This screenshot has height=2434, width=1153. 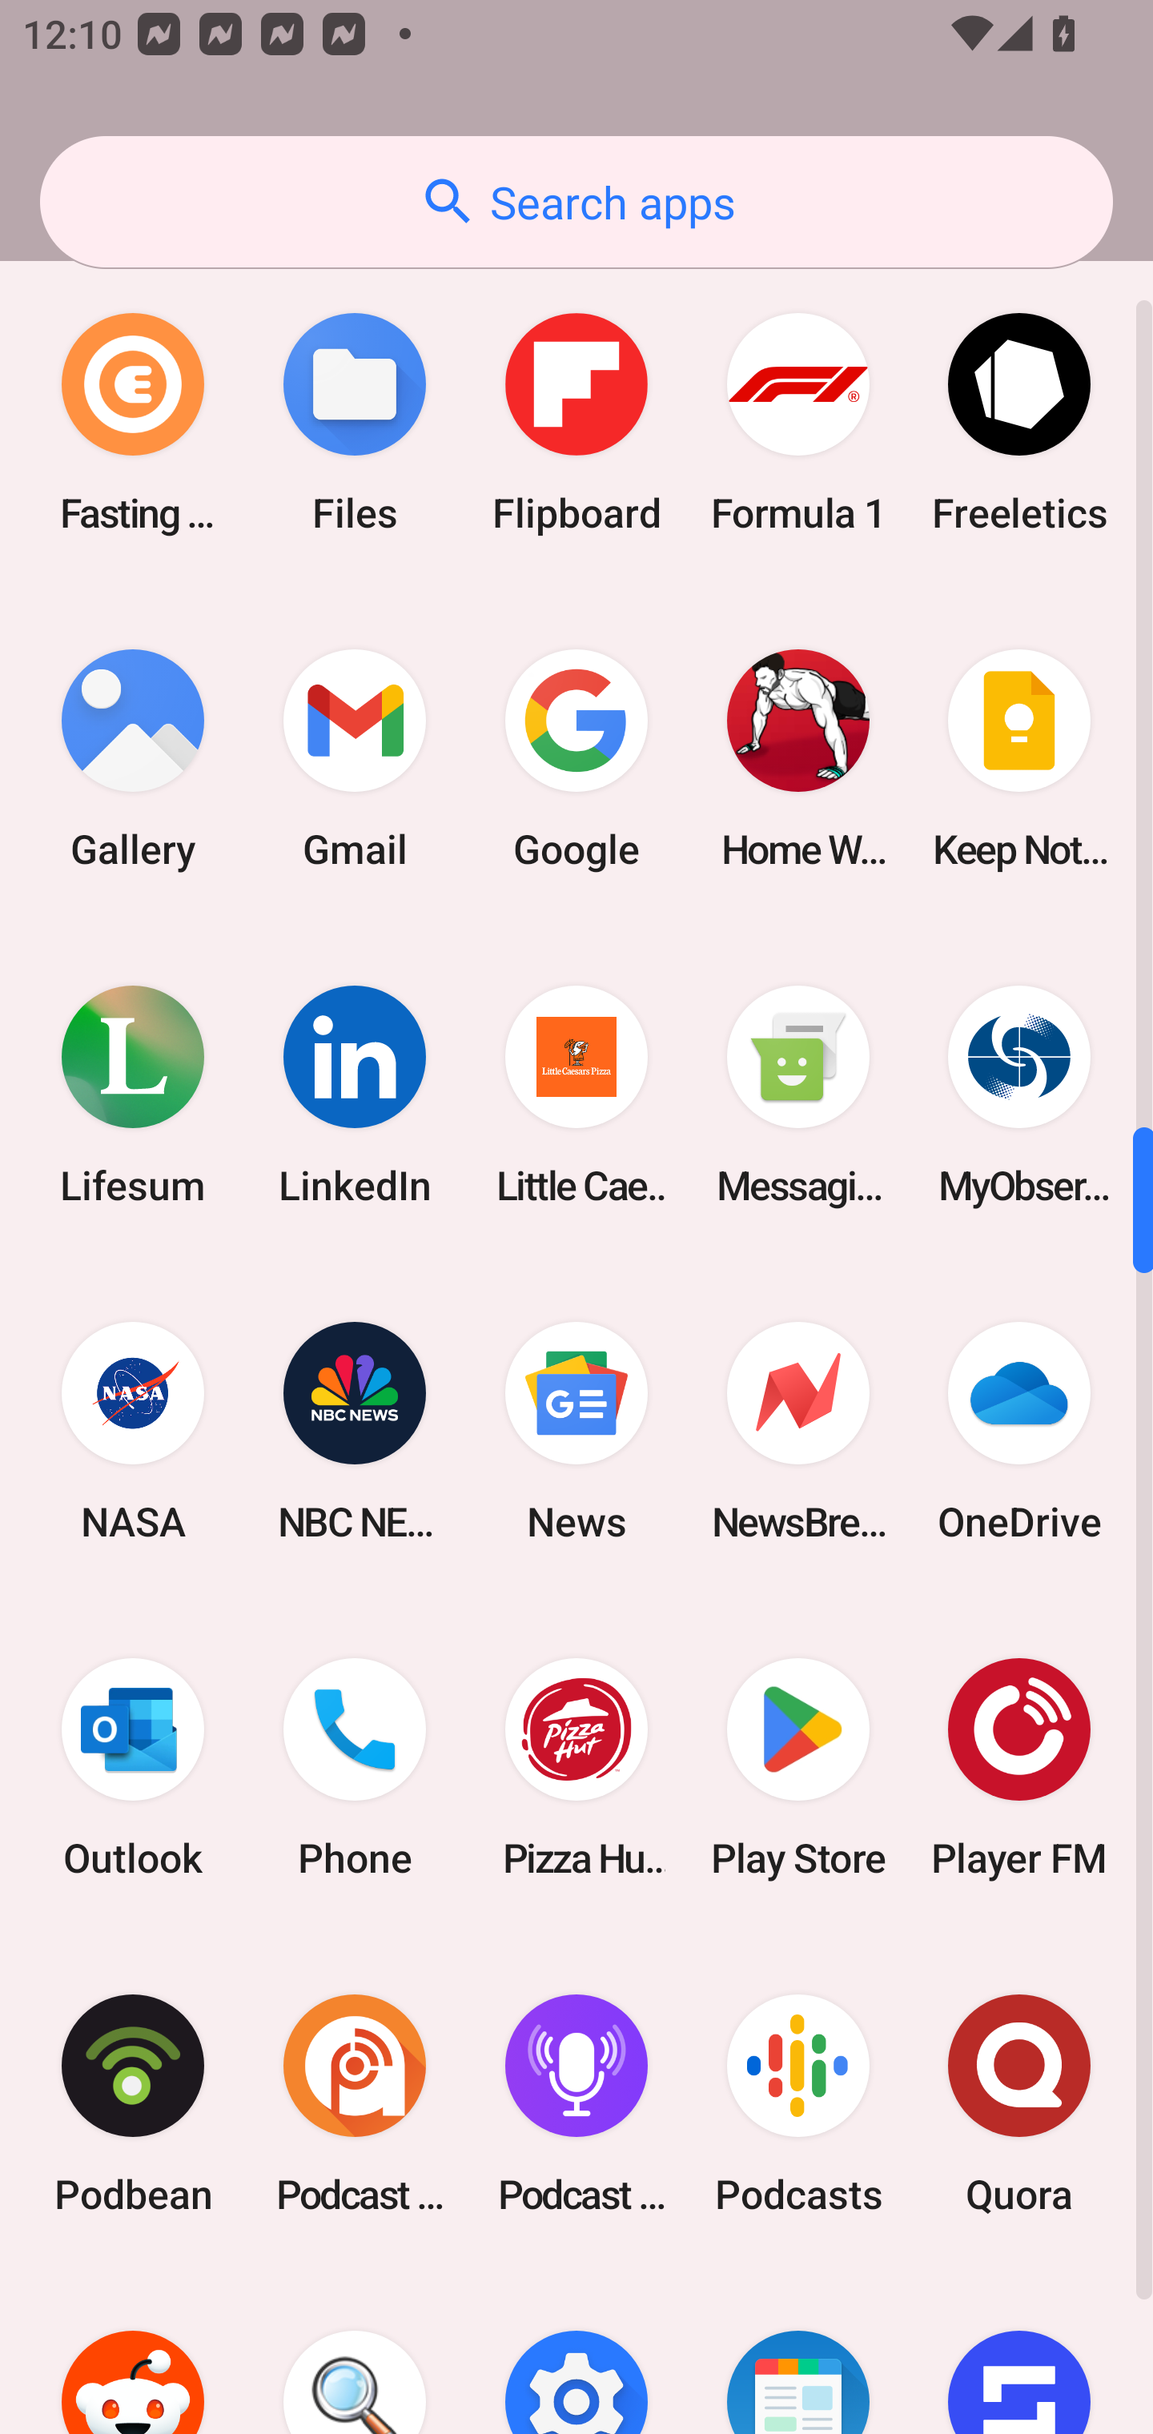 I want to click on News, so click(x=576, y=1431).